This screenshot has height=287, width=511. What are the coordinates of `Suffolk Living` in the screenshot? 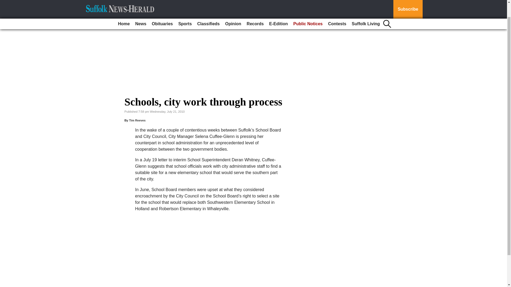 It's located at (366, 8).